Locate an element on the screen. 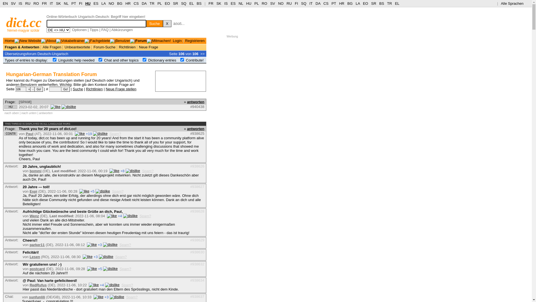 The height and width of the screenshot is (302, 536). FI is located at coordinates (296, 3).